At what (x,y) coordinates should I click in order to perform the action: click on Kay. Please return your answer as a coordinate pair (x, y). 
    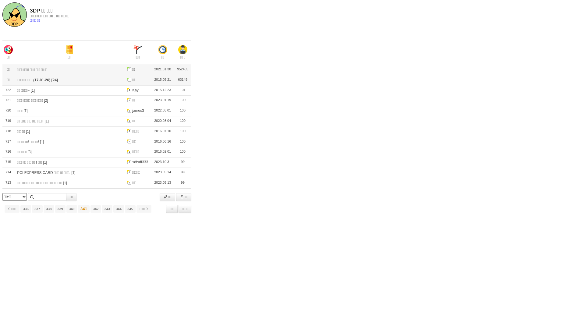
    Looking at the image, I should click on (133, 90).